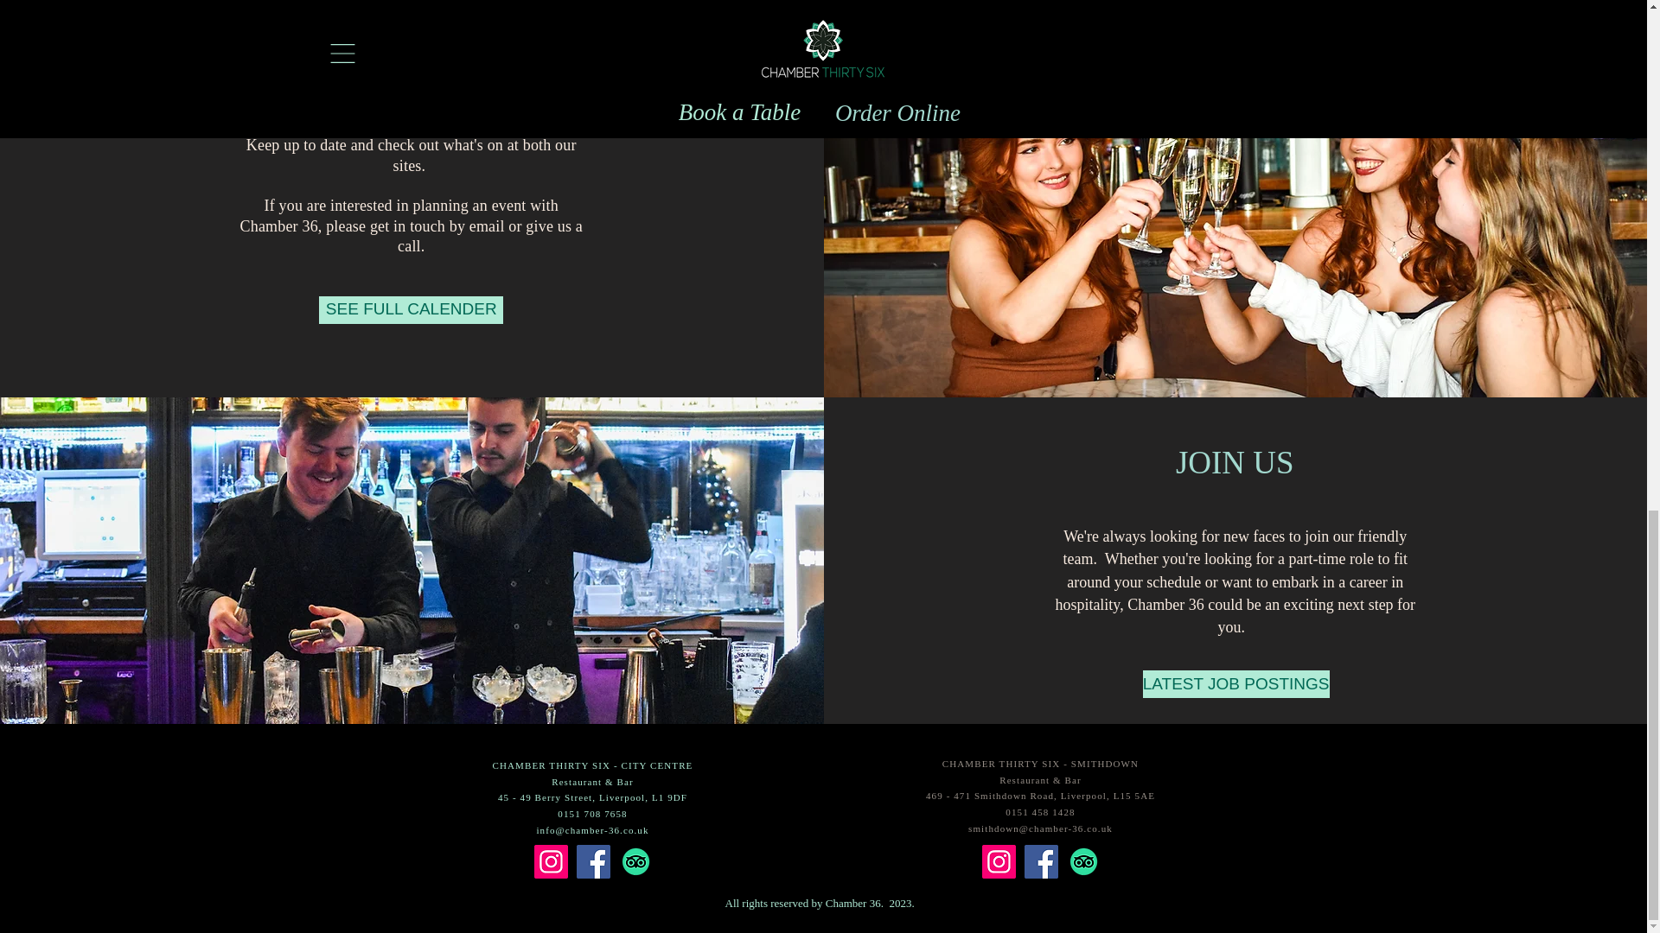 Image resolution: width=1660 pixels, height=933 pixels. What do you see at coordinates (410, 309) in the screenshot?
I see `SEE FULL CALENDER` at bounding box center [410, 309].